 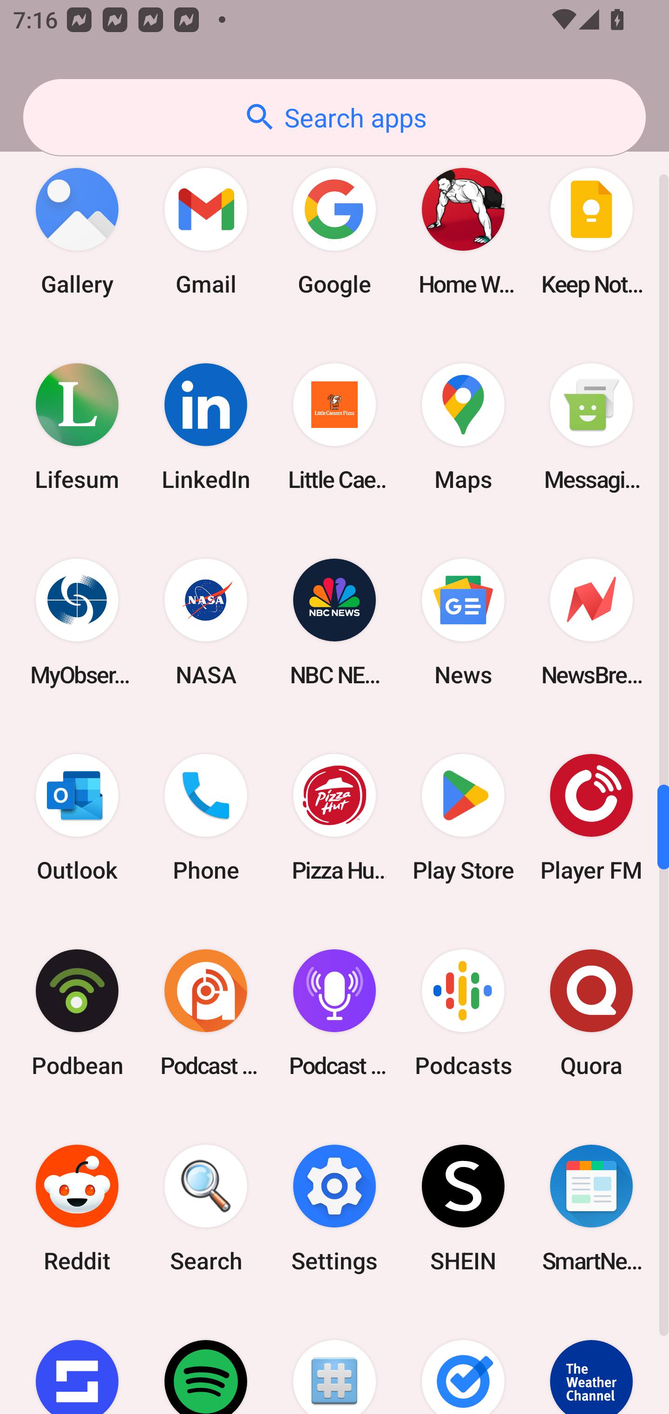 What do you see at coordinates (463, 817) in the screenshot?
I see `Play Store` at bounding box center [463, 817].